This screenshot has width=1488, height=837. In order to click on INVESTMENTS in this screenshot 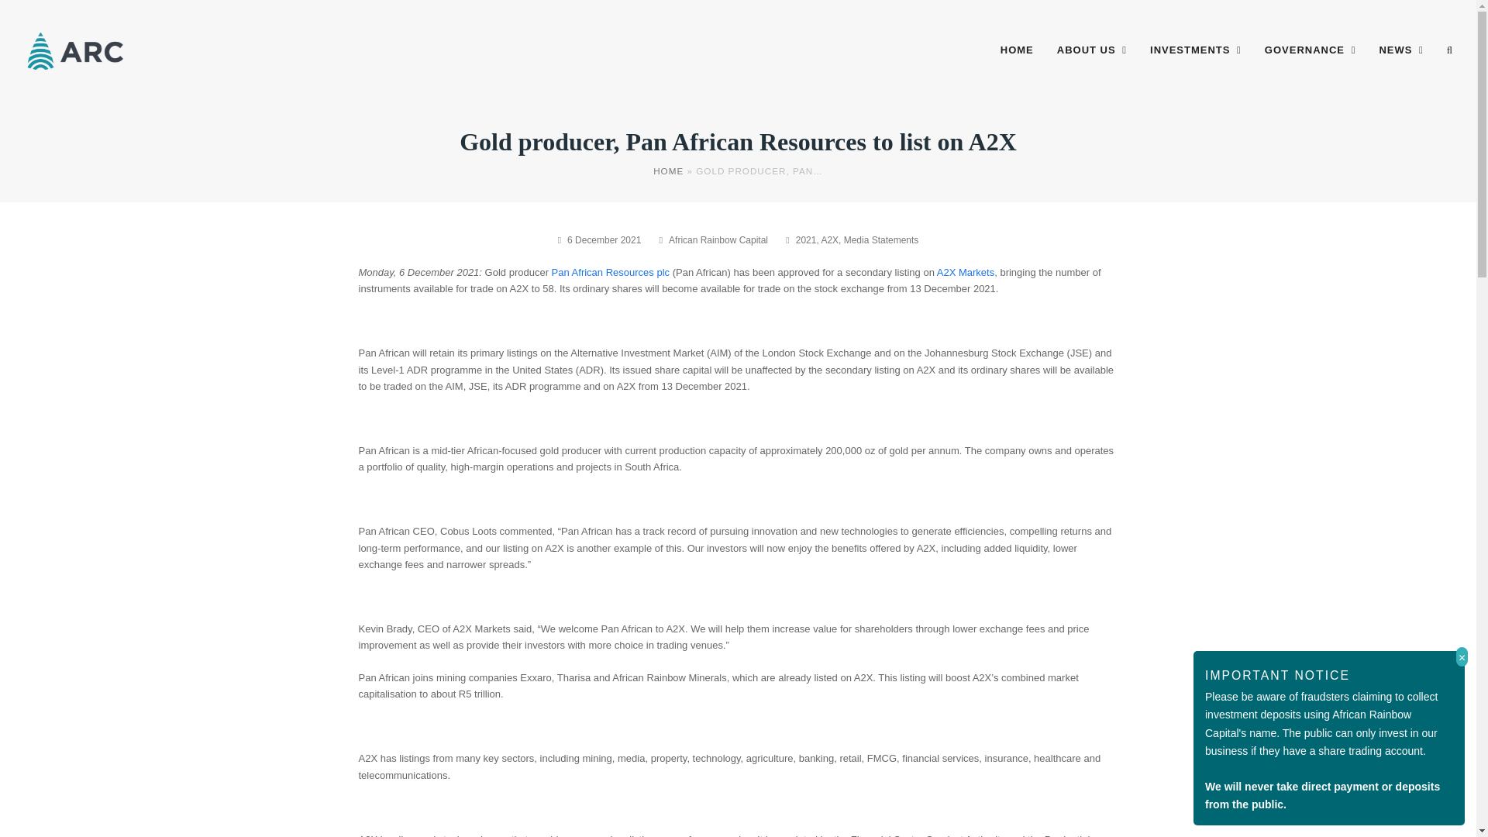, I will do `click(1195, 50)`.